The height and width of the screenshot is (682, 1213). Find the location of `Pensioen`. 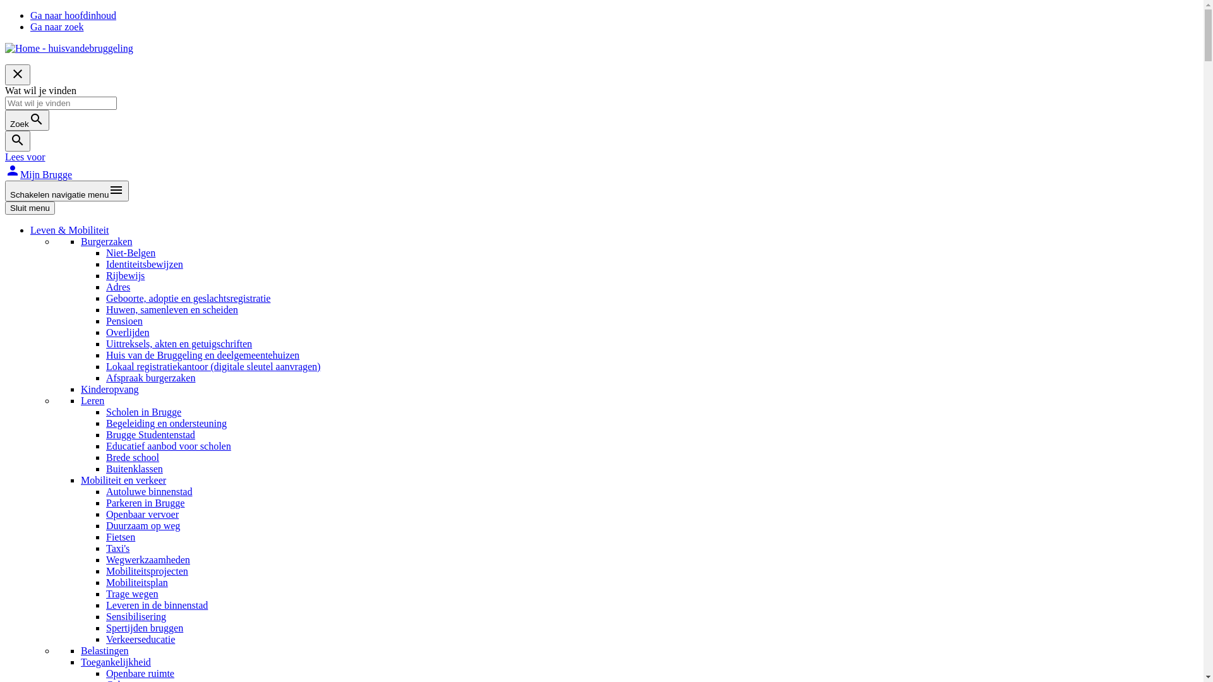

Pensioen is located at coordinates (124, 321).